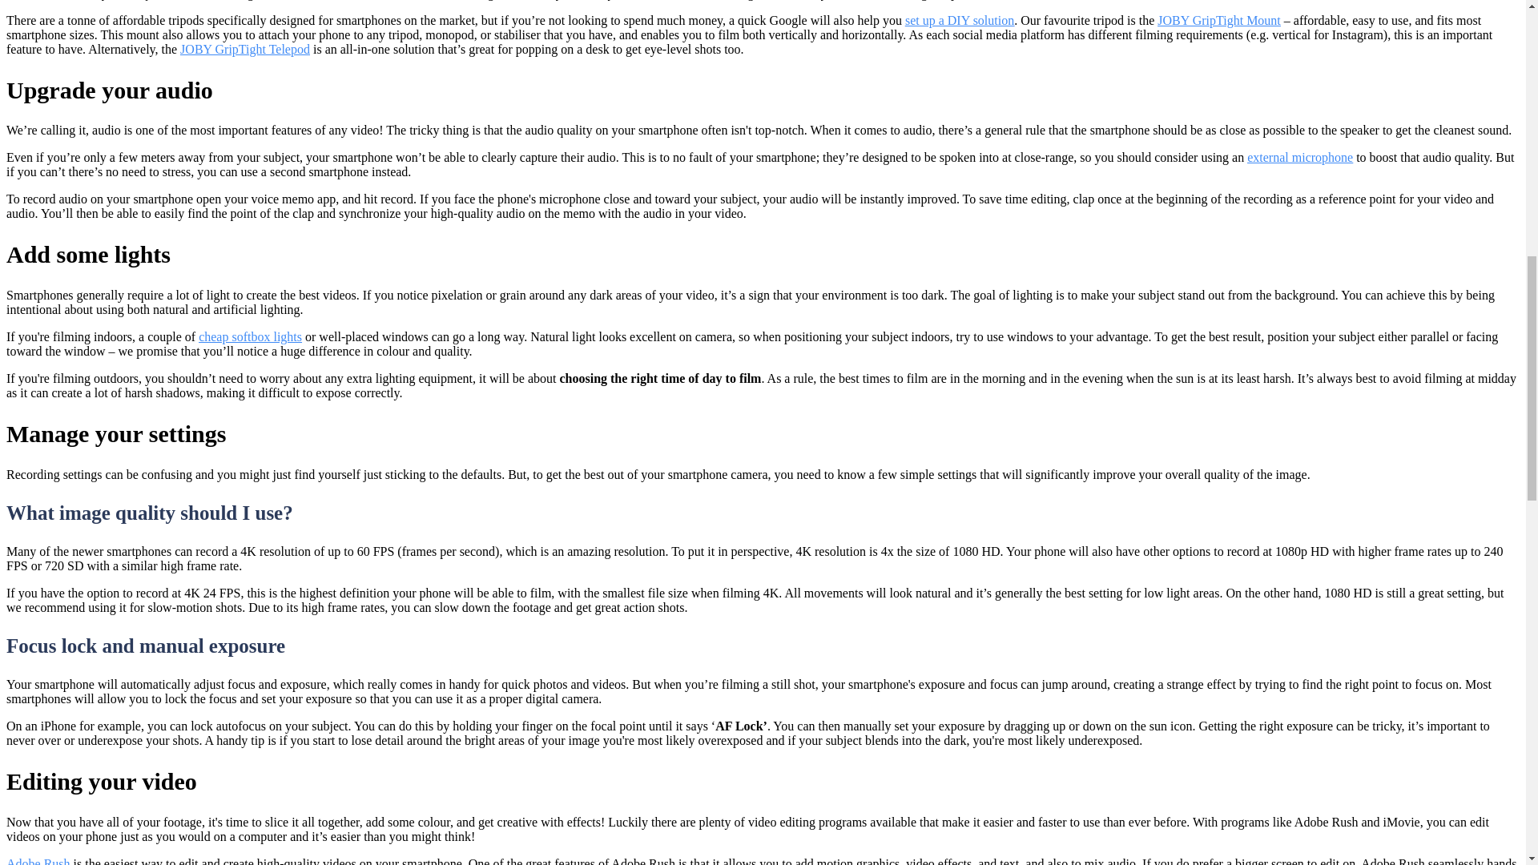 This screenshot has height=865, width=1538. What do you see at coordinates (250, 336) in the screenshot?
I see `cheap softbox lights` at bounding box center [250, 336].